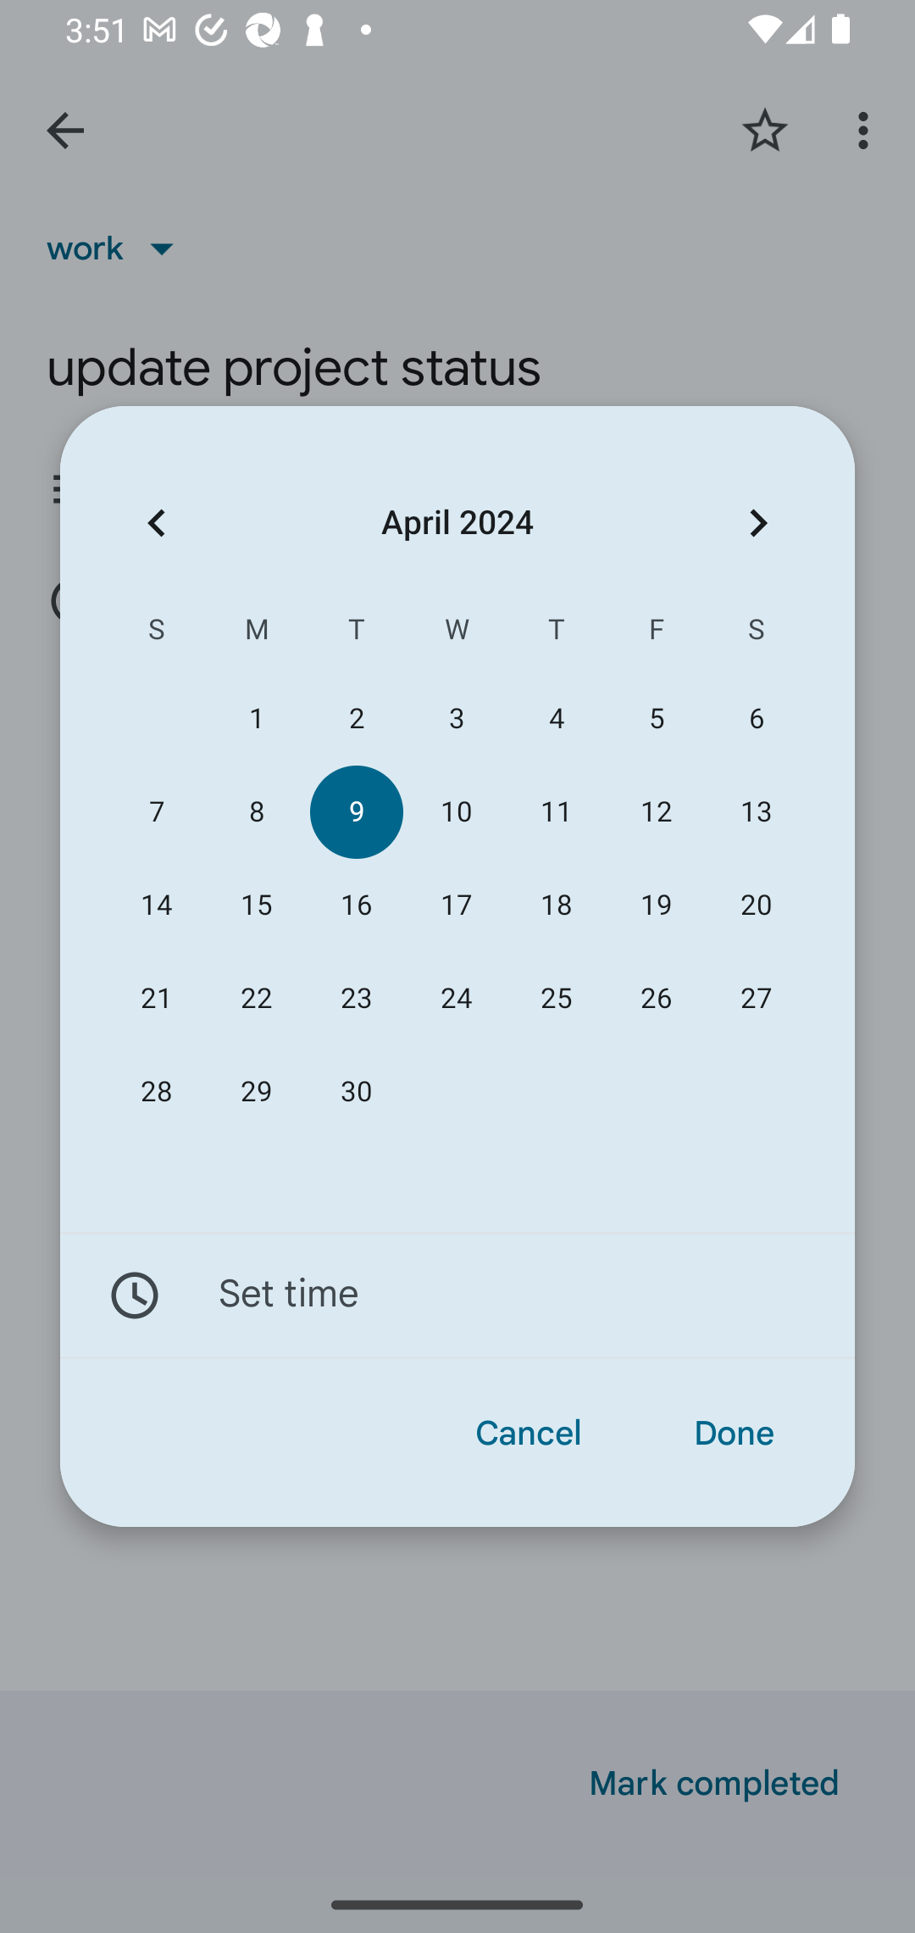 This screenshot has height=1933, width=915. I want to click on 3 03 April 2024, so click(456, 719).